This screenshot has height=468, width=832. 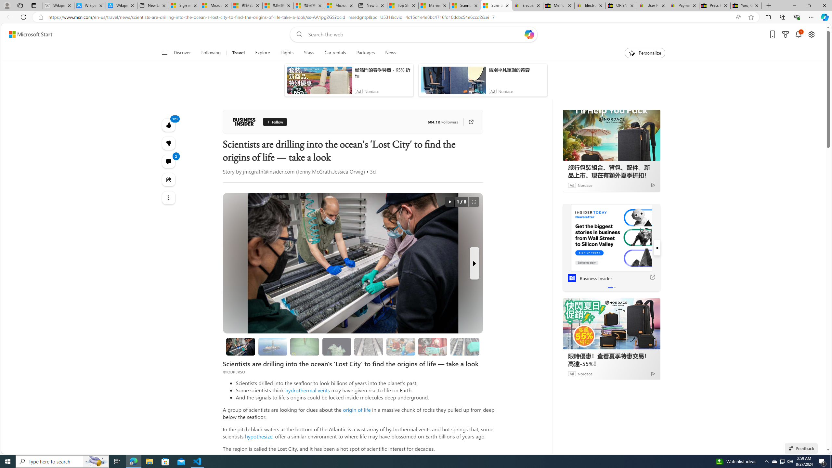 I want to click on Looking for evidence of oxygen-free life, so click(x=400, y=346).